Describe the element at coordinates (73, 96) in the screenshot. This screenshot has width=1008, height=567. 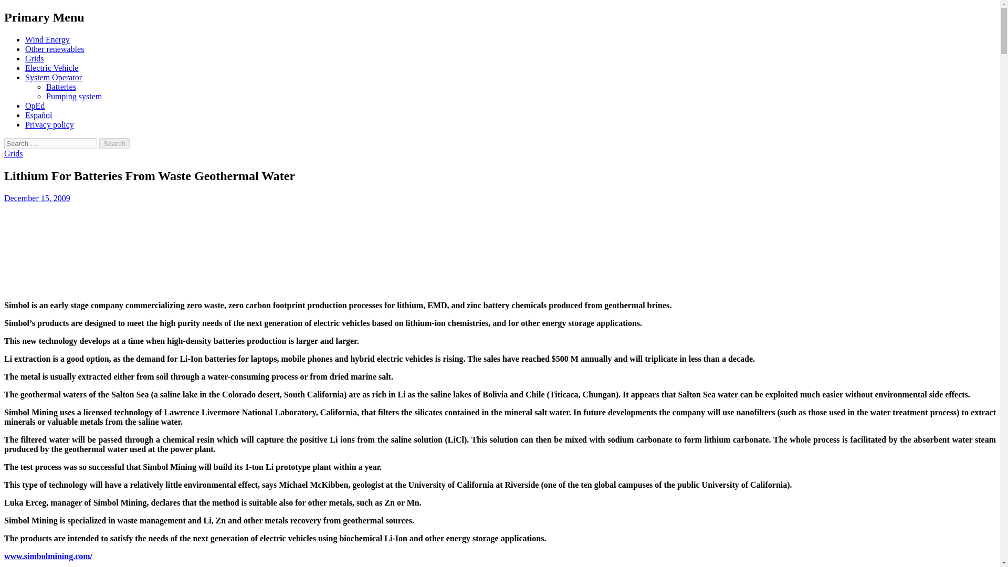
I see `Pumping system` at that location.